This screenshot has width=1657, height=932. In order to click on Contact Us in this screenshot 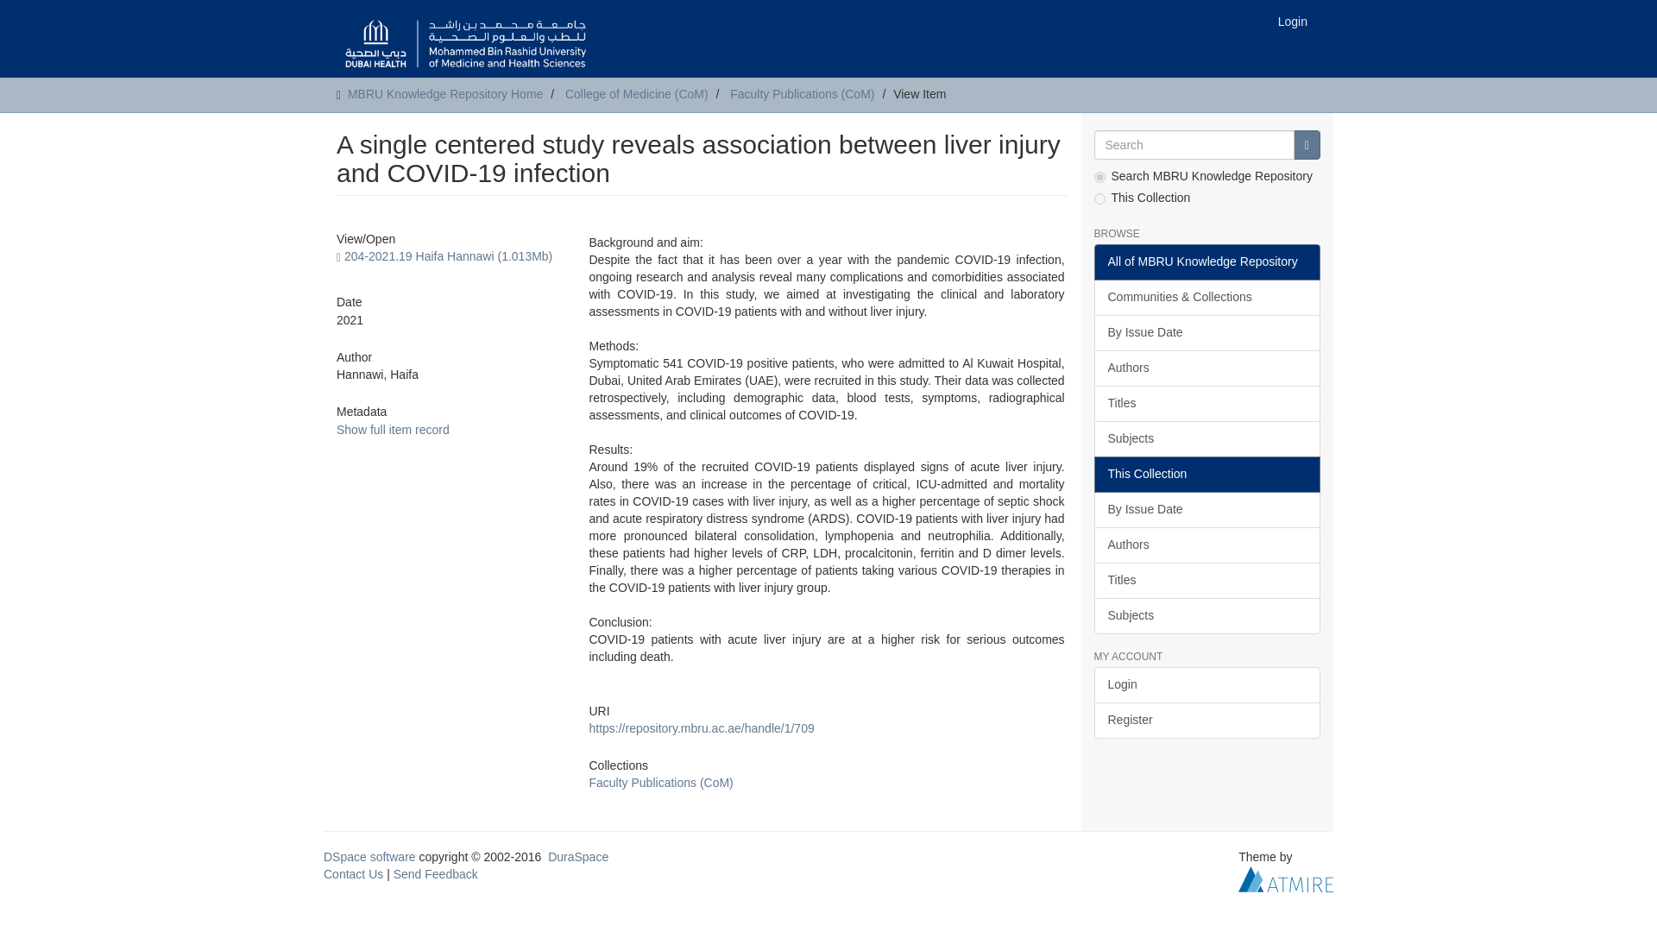, I will do `click(352, 873)`.